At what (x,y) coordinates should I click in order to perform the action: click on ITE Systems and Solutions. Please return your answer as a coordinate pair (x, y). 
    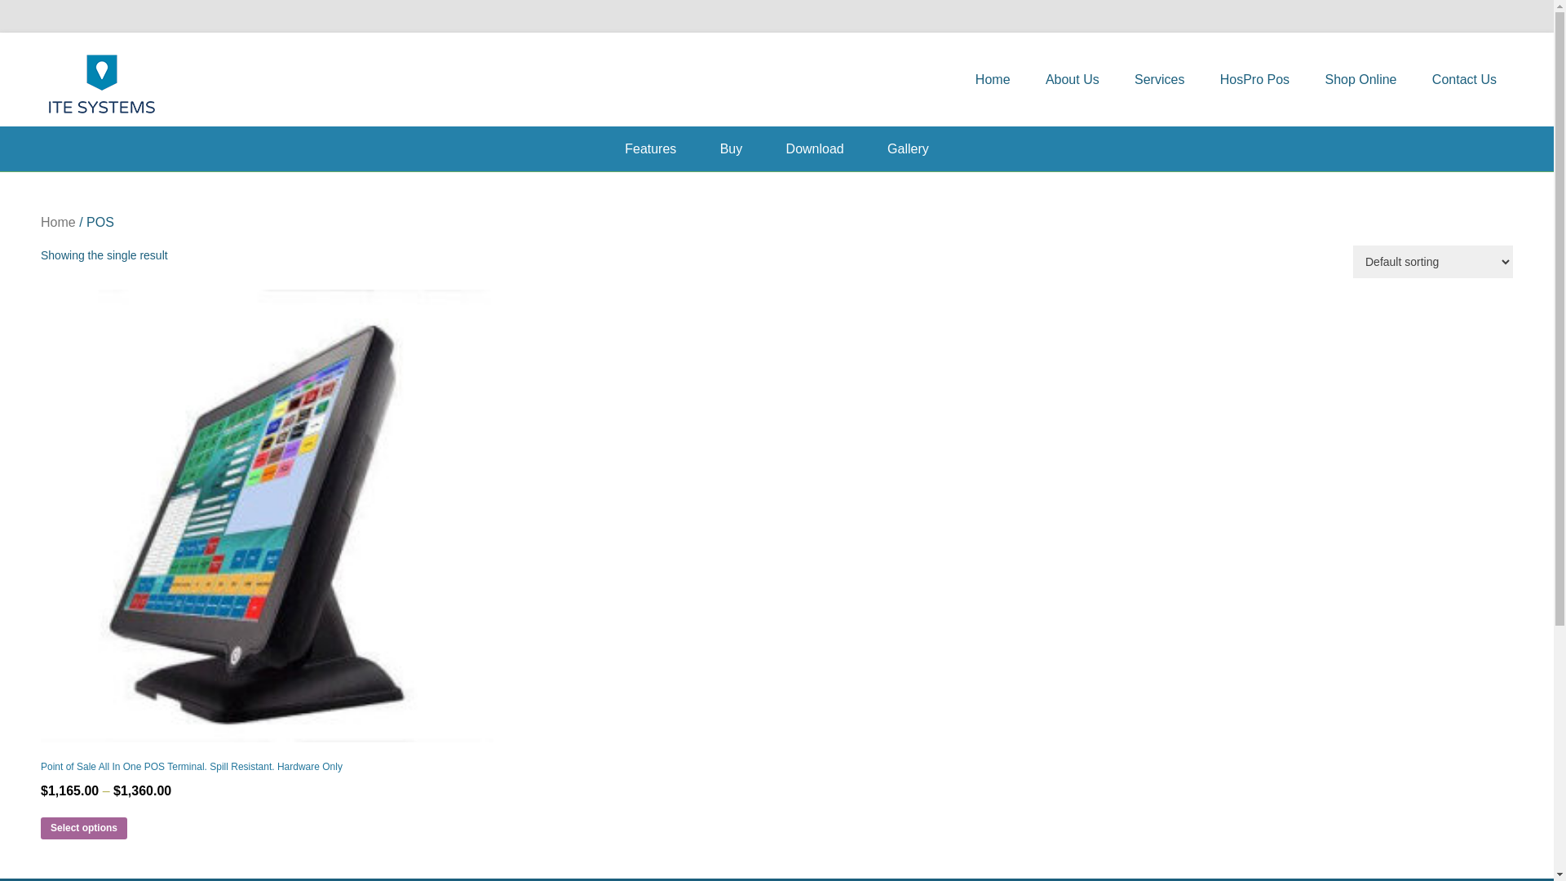
    Looking at the image, I should click on (102, 83).